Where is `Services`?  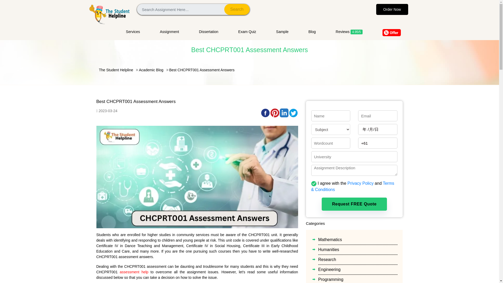
Services is located at coordinates (138, 32).